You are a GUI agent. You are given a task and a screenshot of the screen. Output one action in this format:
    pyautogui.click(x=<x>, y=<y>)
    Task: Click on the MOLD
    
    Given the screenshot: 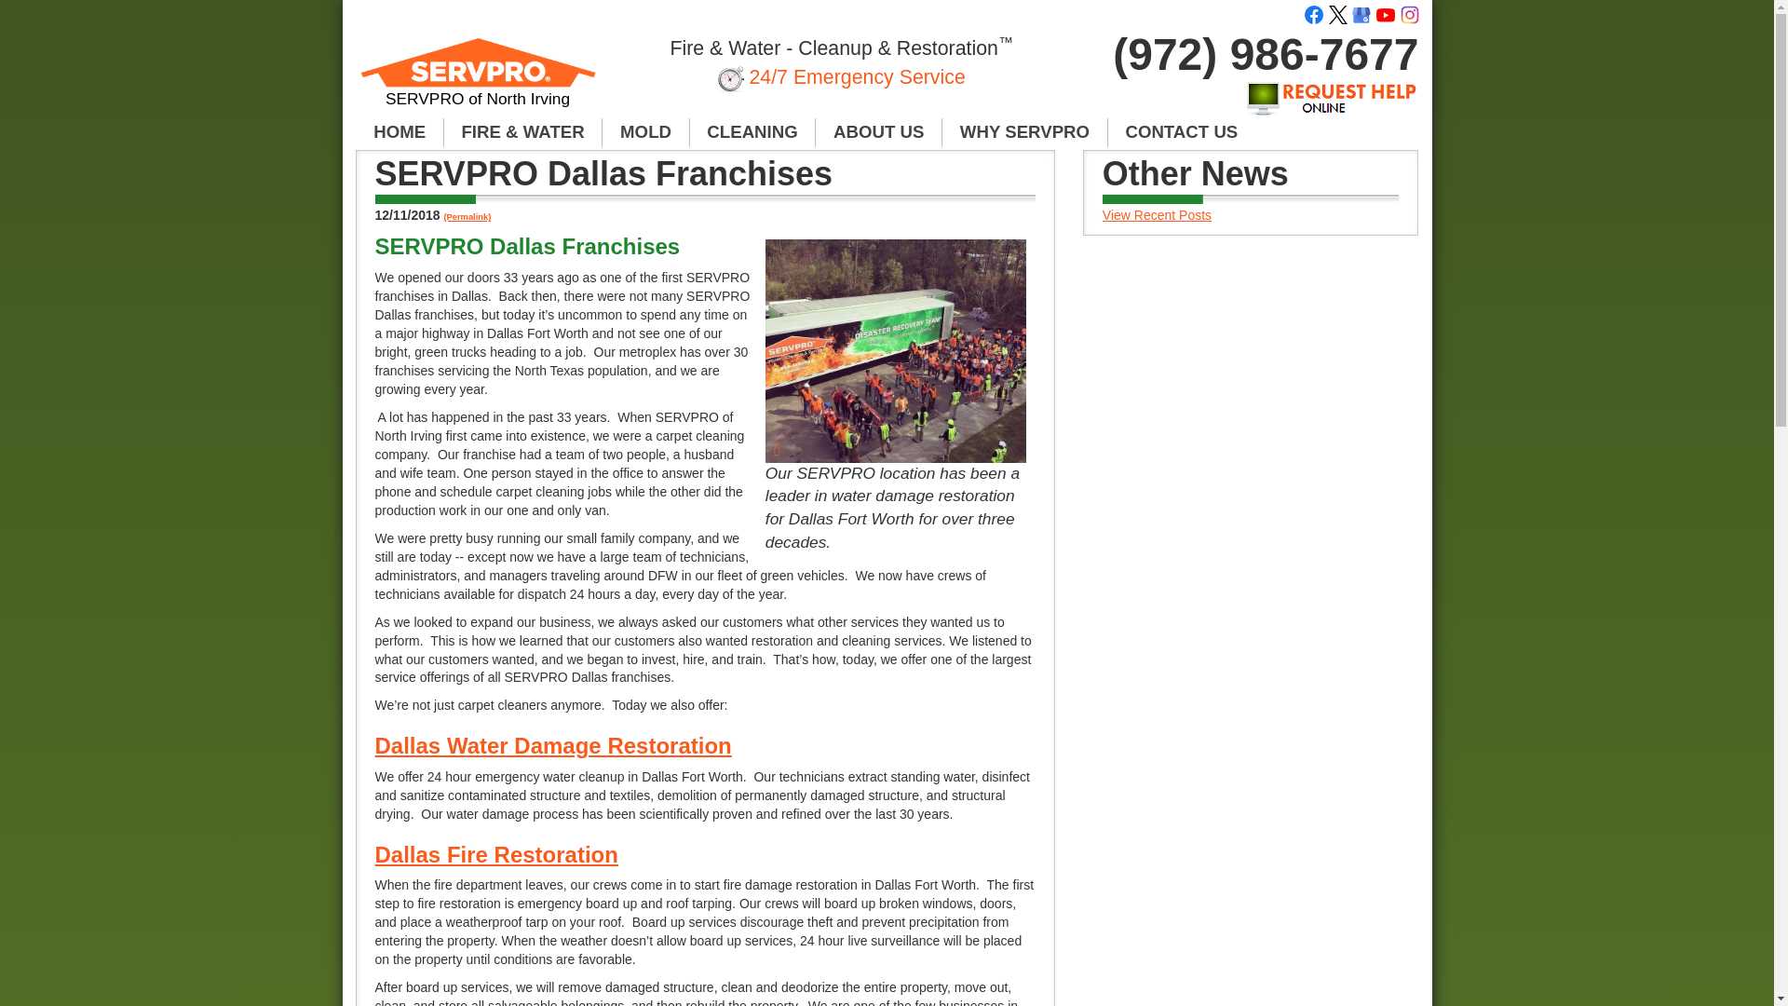 What is the action you would take?
    pyautogui.click(x=645, y=132)
    